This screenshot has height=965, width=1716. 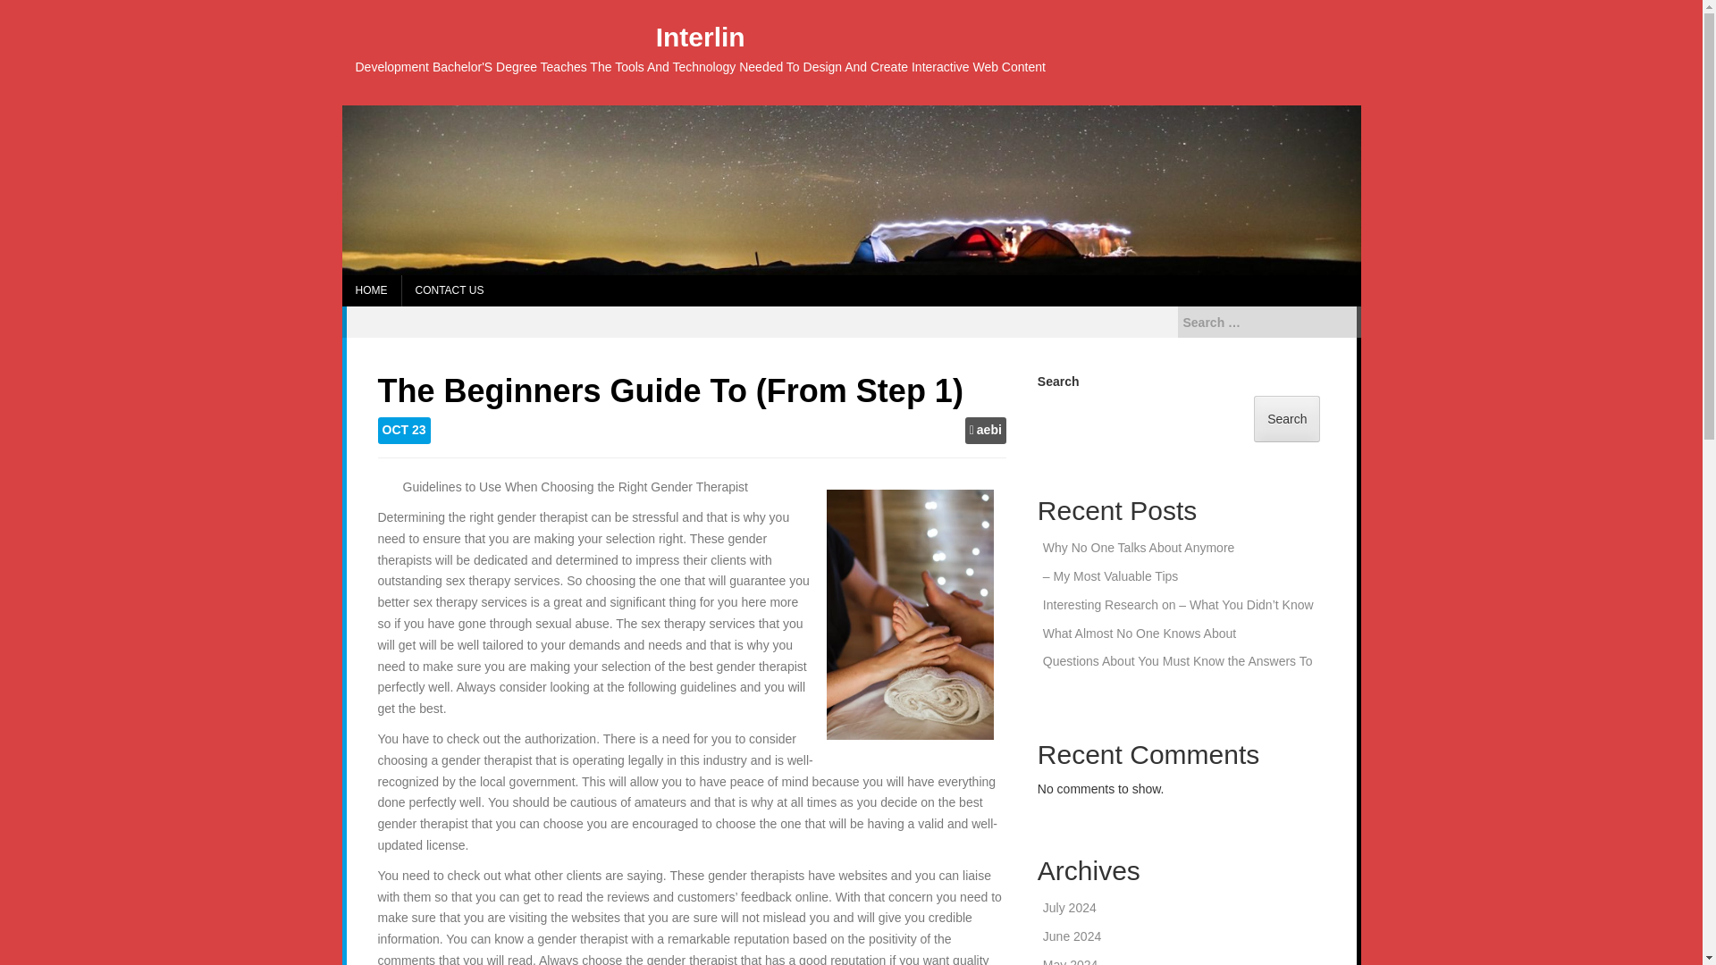 What do you see at coordinates (370, 290) in the screenshot?
I see `HOME` at bounding box center [370, 290].